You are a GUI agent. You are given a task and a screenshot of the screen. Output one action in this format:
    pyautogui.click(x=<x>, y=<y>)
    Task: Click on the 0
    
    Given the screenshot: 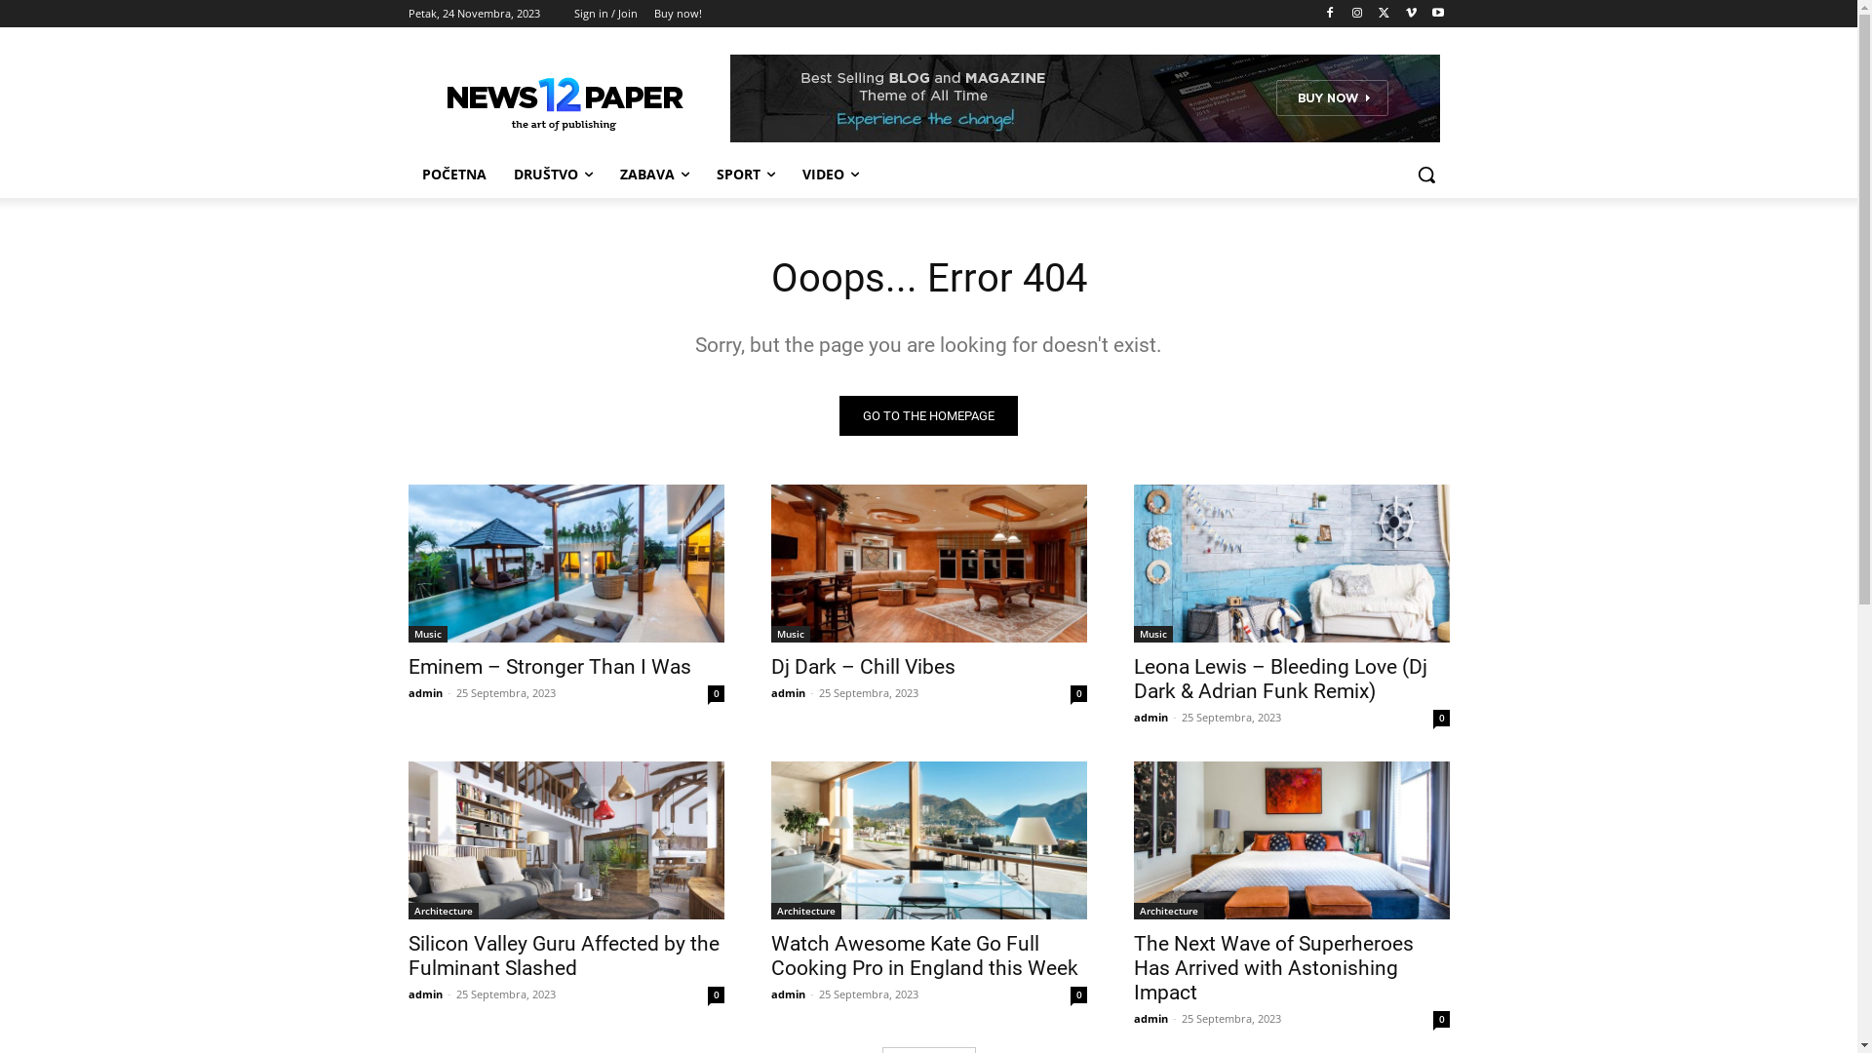 What is the action you would take?
    pyautogui.click(x=716, y=694)
    